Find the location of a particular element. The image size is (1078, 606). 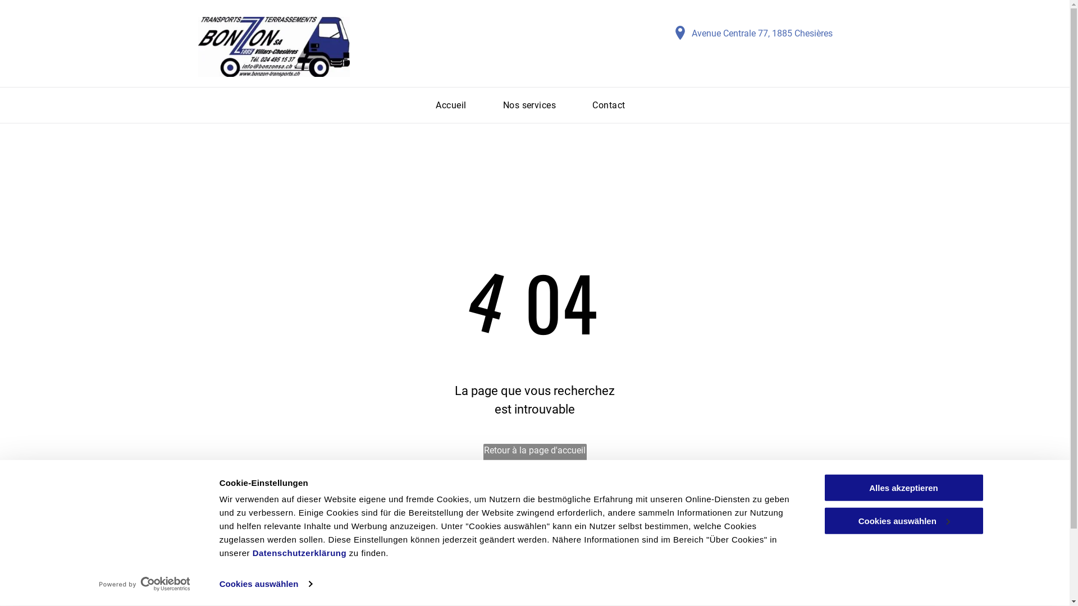

Contact is located at coordinates (609, 105).